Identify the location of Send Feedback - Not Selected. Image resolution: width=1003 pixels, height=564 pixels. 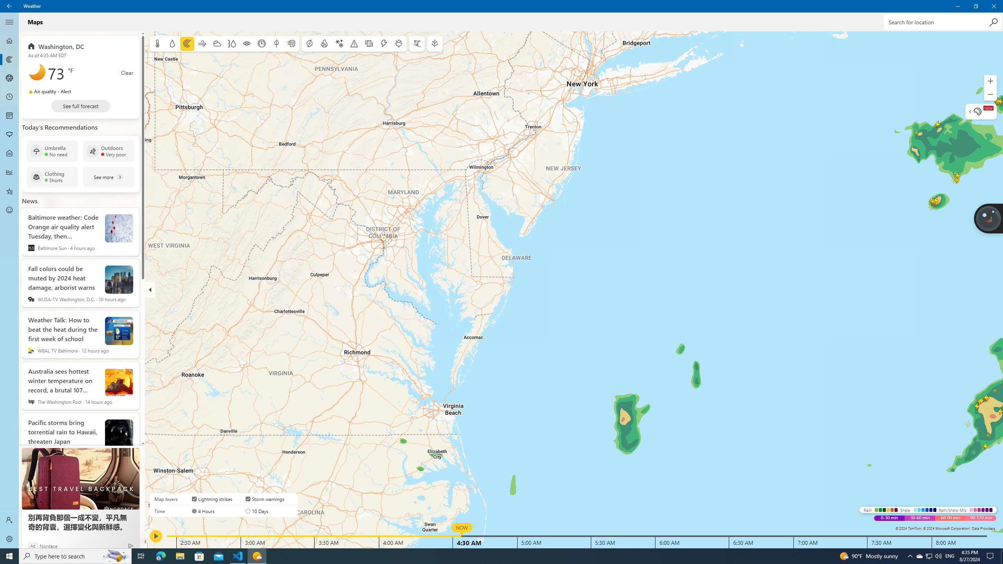
(9, 210).